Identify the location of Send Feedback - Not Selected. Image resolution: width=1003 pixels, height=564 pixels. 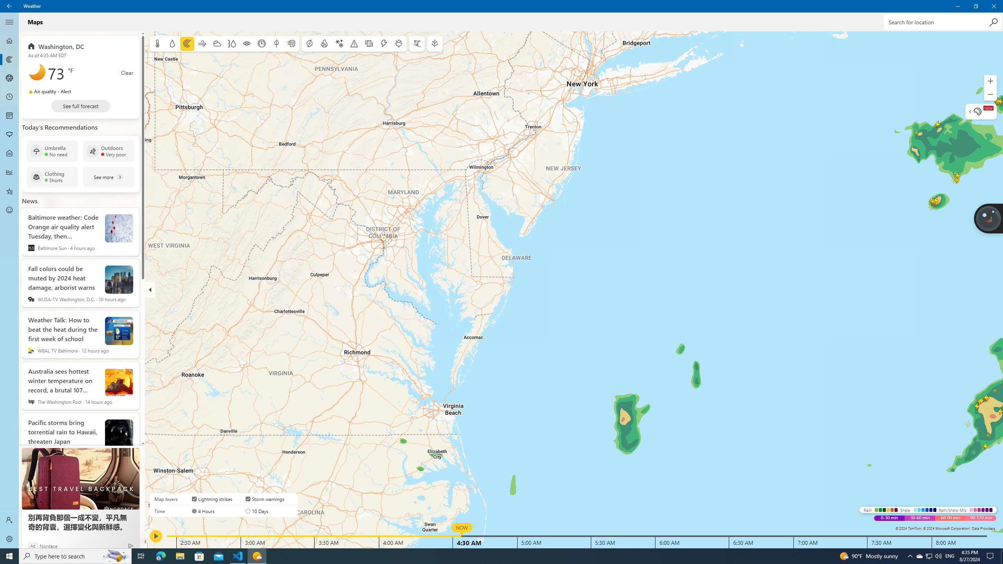
(9, 210).